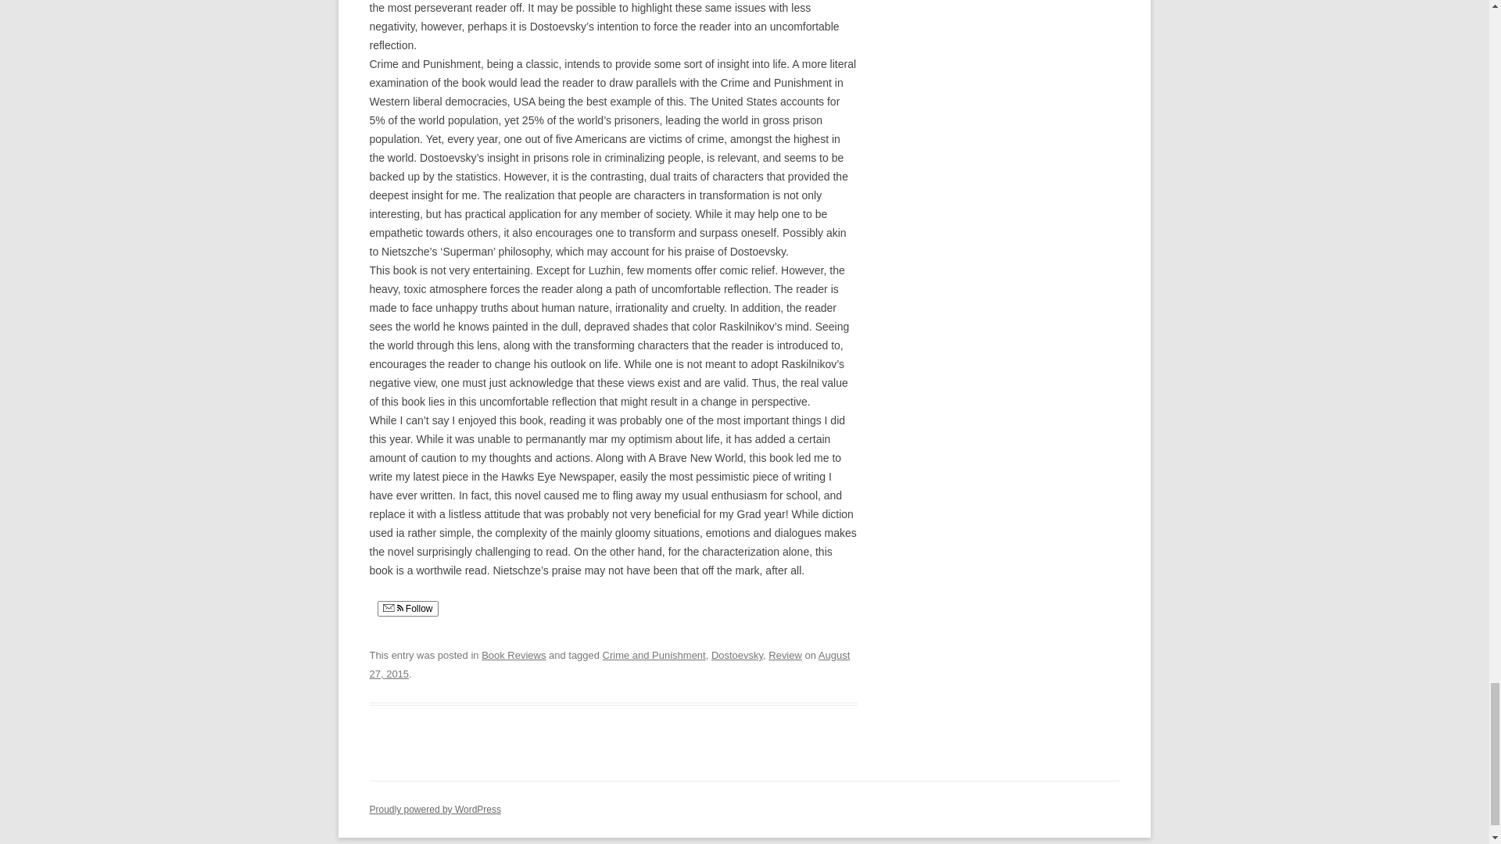 The width and height of the screenshot is (1501, 844). I want to click on Book Reviews, so click(514, 655).